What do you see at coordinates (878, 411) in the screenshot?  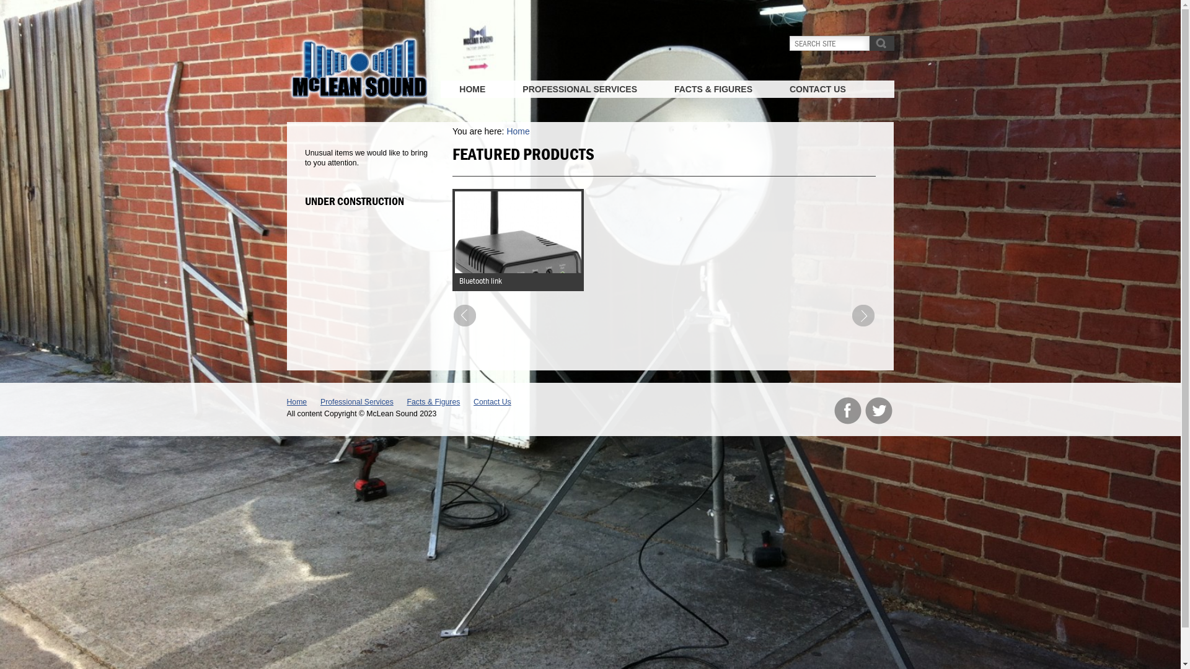 I see `Twitter` at bounding box center [878, 411].